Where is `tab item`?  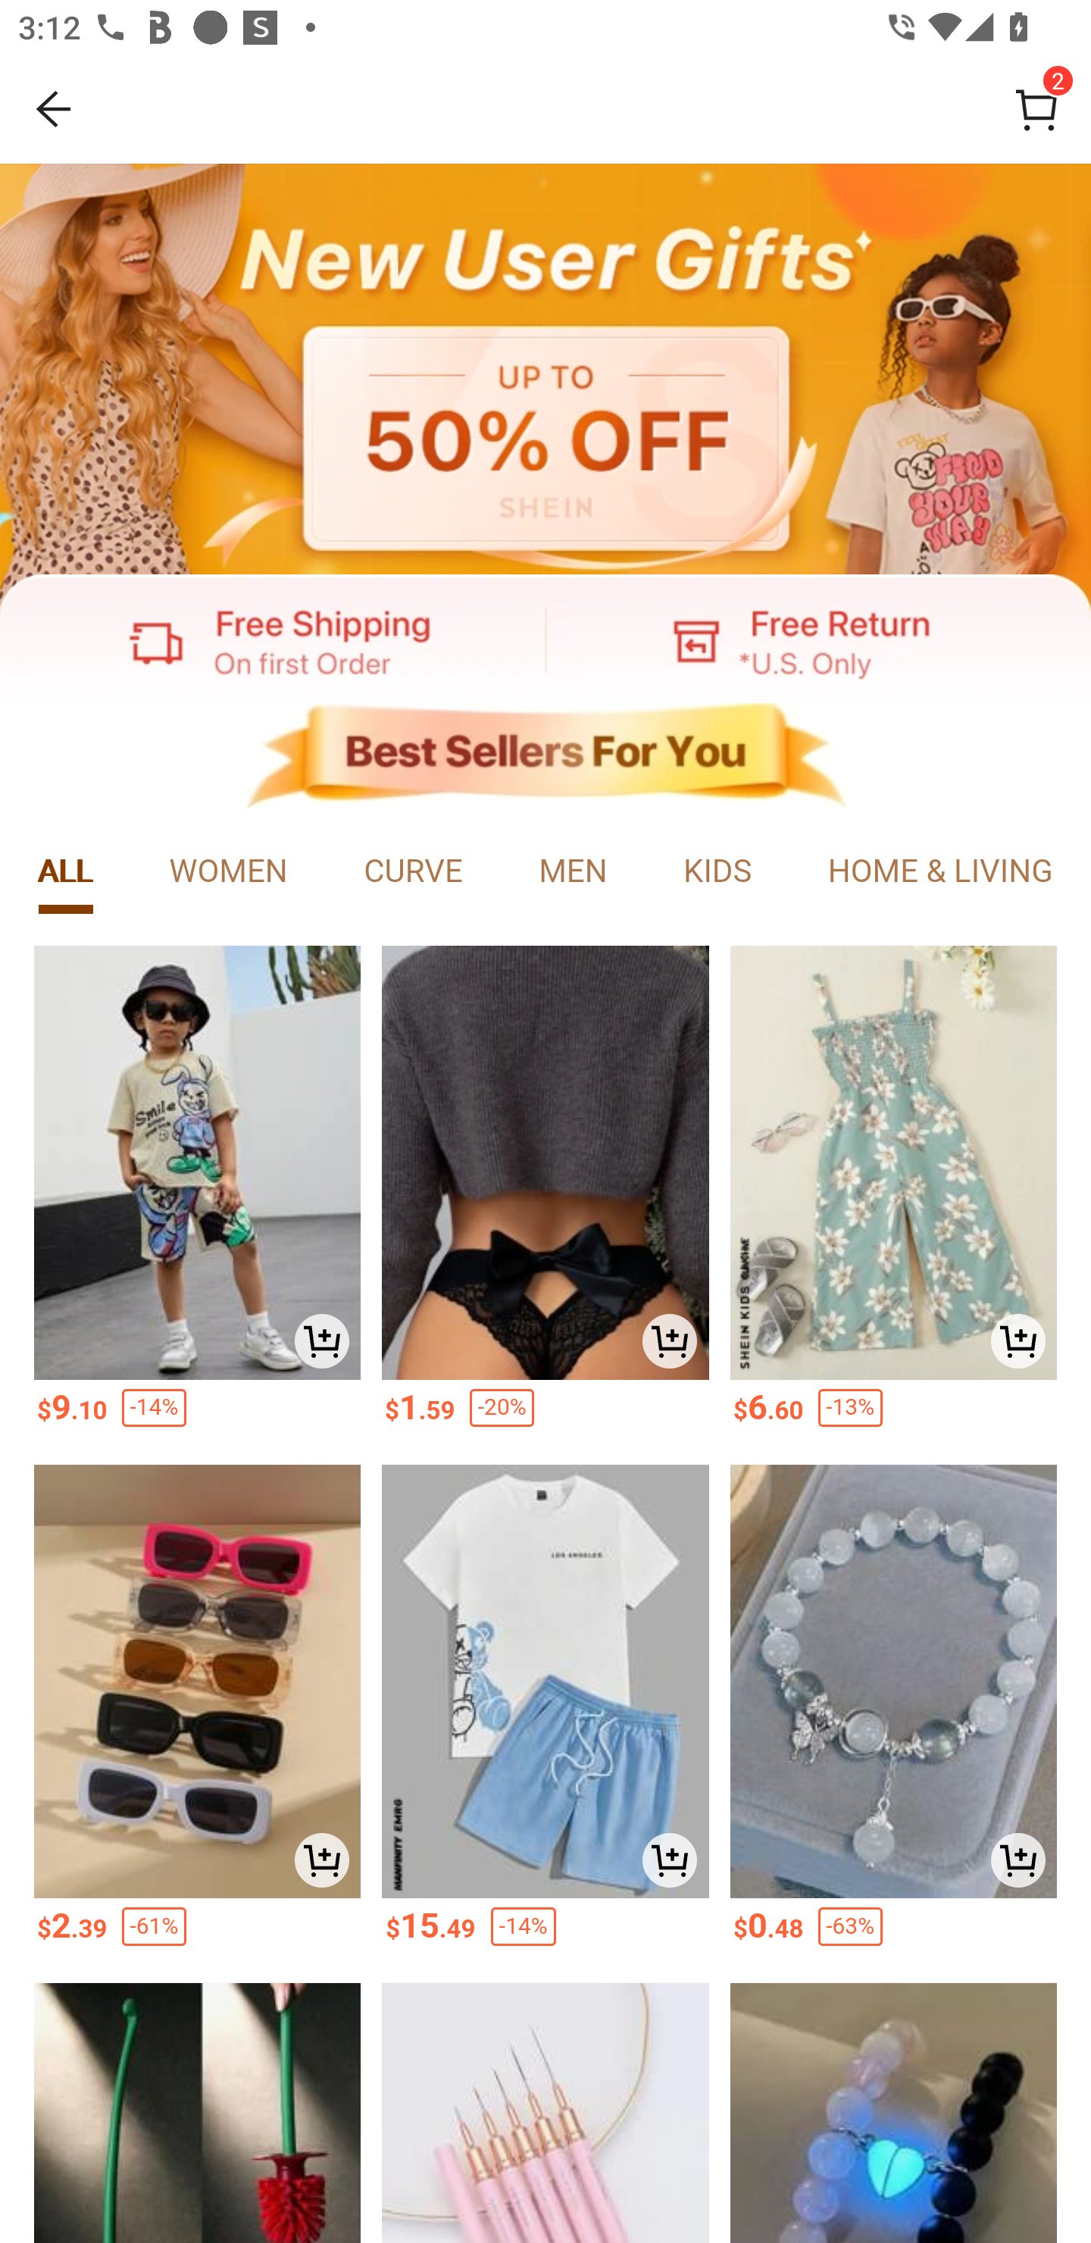 tab item is located at coordinates (414, 872).